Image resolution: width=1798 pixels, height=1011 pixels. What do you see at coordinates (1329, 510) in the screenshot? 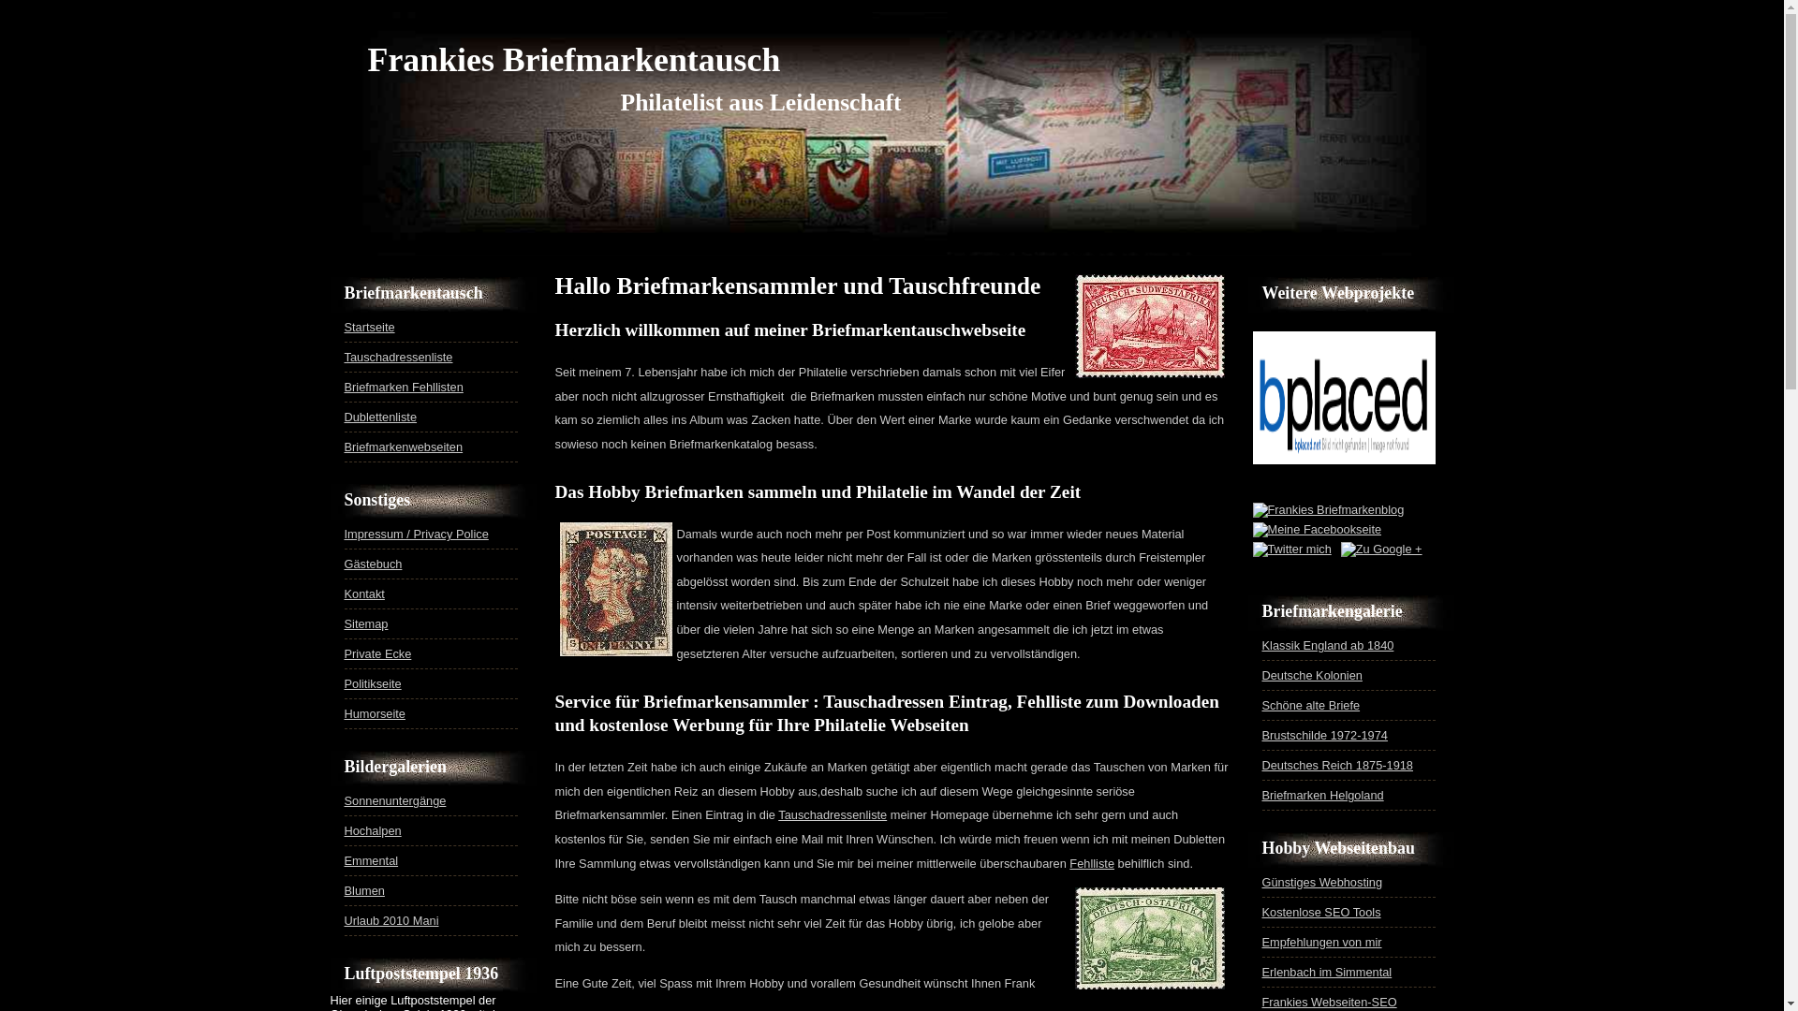
I see `Frankies Briefmarkenblog` at bounding box center [1329, 510].